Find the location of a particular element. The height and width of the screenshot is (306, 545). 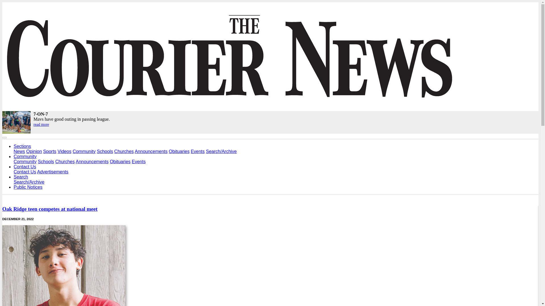

Churches is located at coordinates (124, 151).